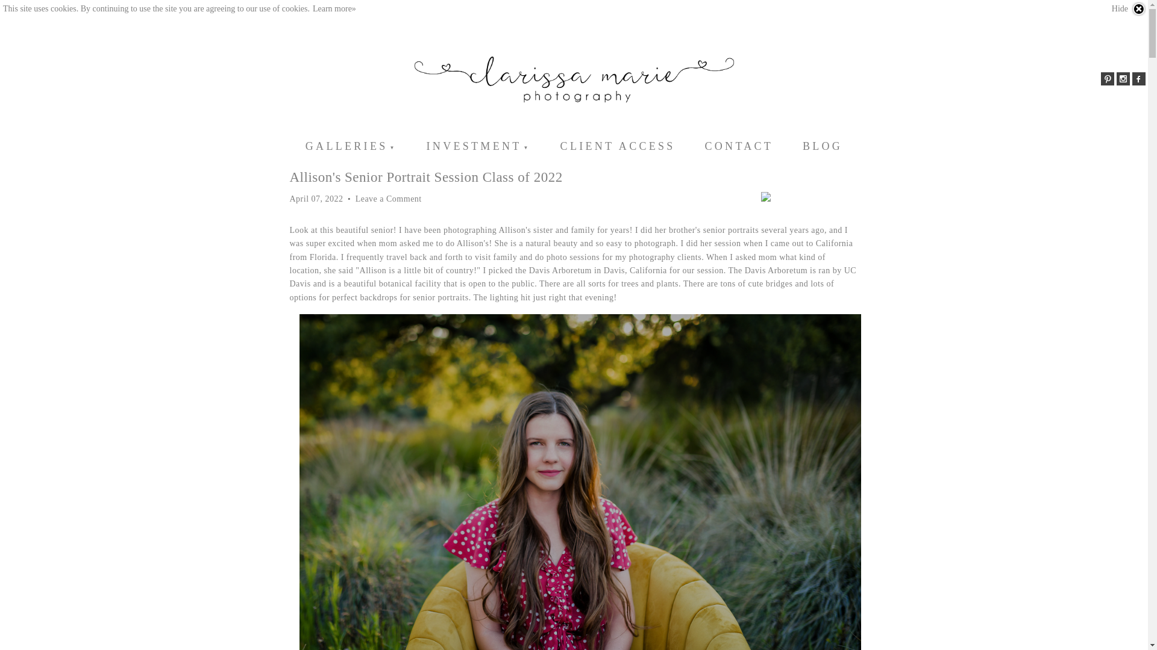 The width and height of the screenshot is (1157, 650). I want to click on CONTACT, so click(739, 146).